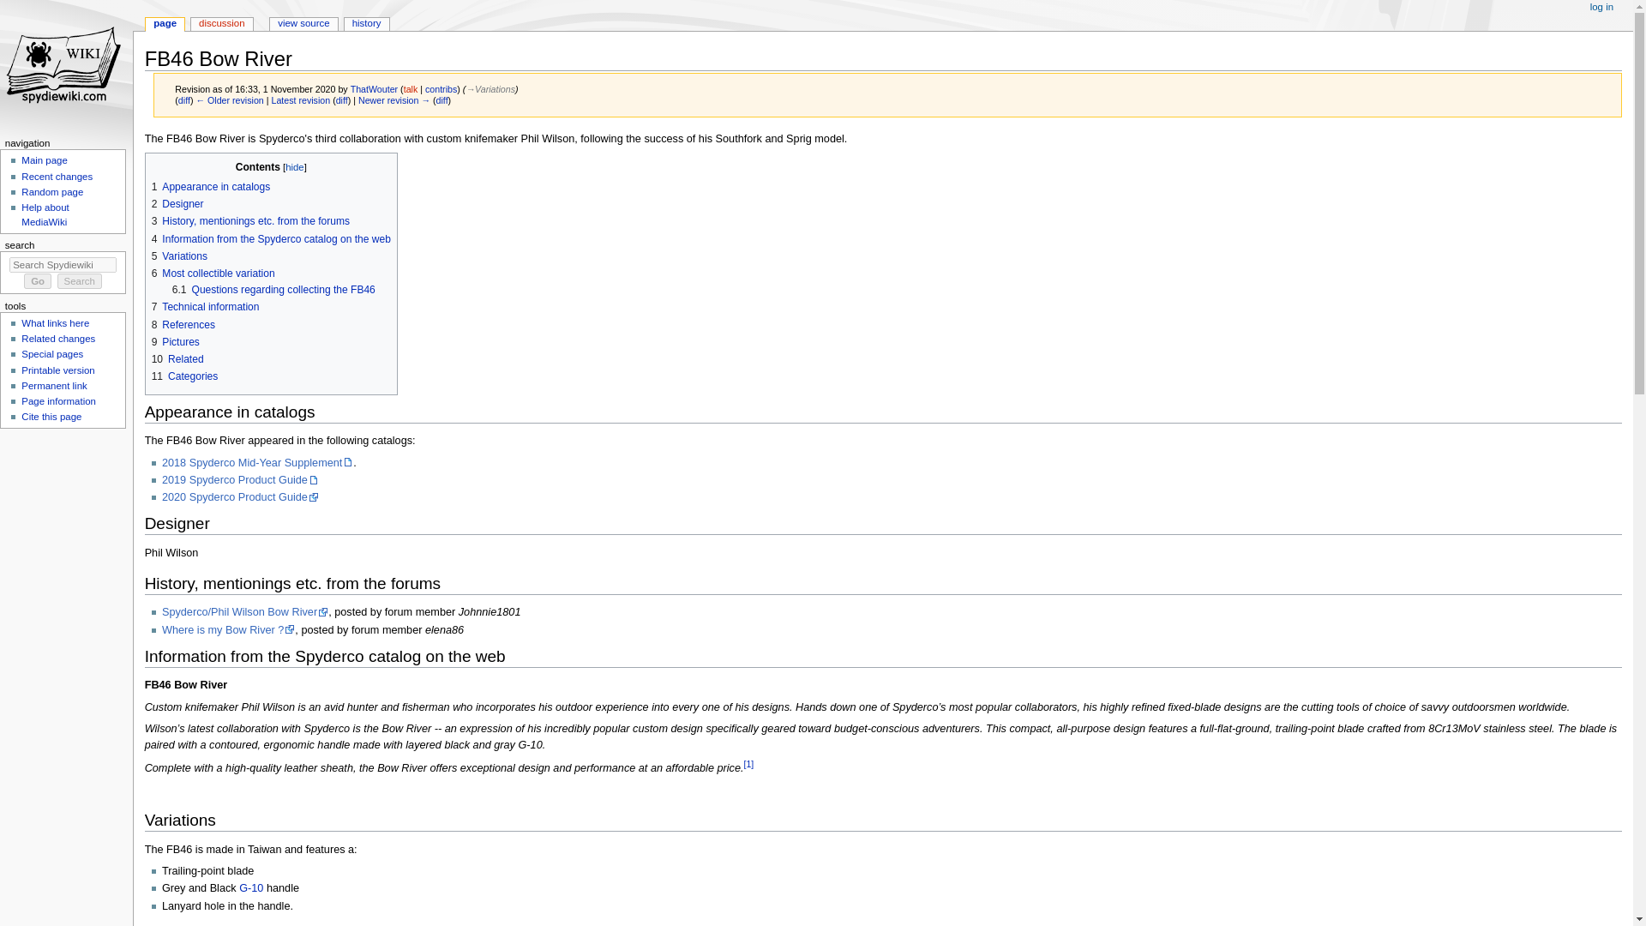 Image resolution: width=1646 pixels, height=926 pixels. What do you see at coordinates (341, 100) in the screenshot?
I see `diff` at bounding box center [341, 100].